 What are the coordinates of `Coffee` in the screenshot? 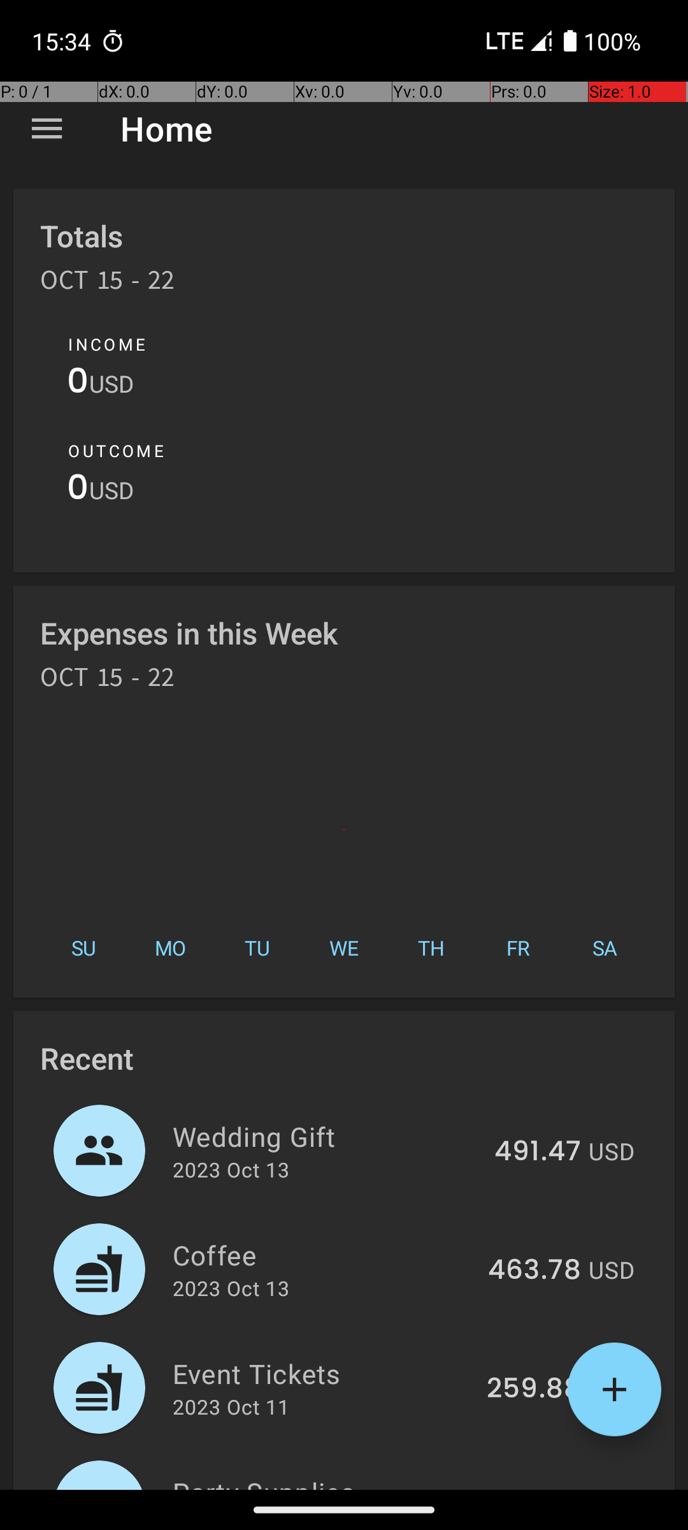 It's located at (323, 1255).